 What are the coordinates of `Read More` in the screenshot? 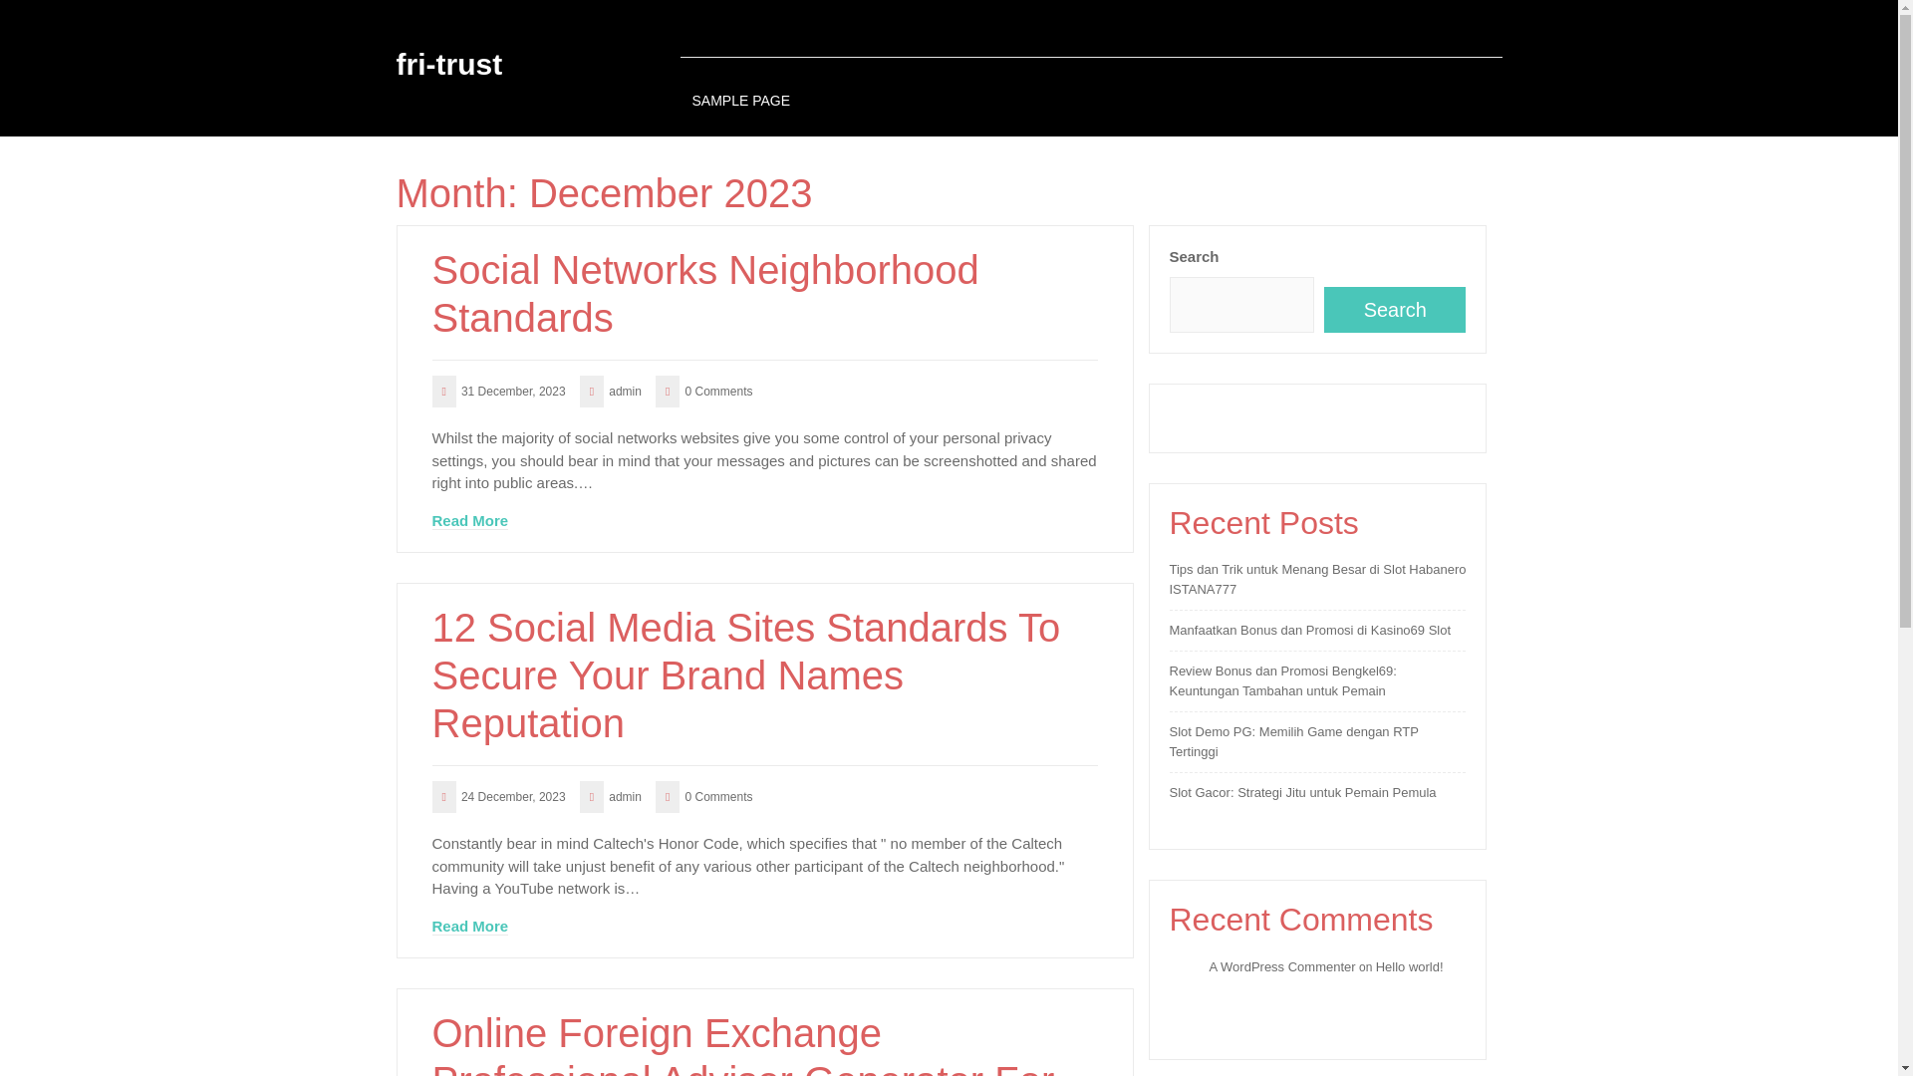 It's located at (470, 927).